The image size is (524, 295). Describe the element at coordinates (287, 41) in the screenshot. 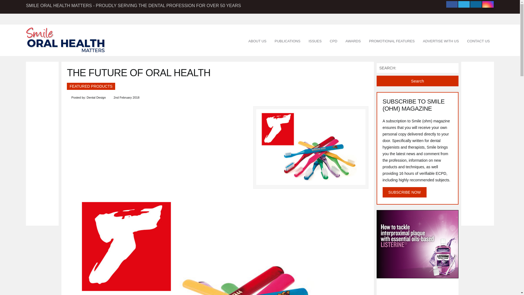

I see `PUBLICATIONS` at that location.